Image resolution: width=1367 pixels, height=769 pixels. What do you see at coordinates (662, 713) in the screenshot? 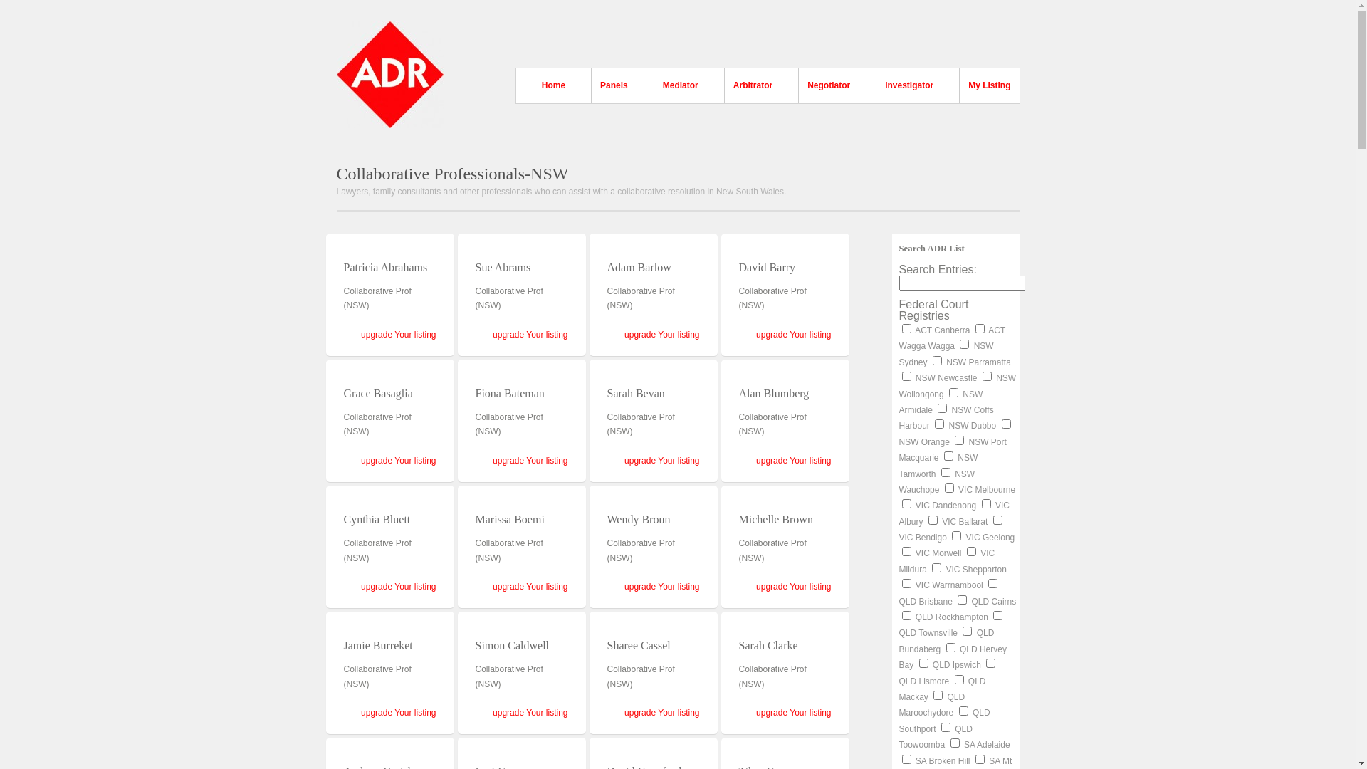
I see `upgrade Your listing` at bounding box center [662, 713].